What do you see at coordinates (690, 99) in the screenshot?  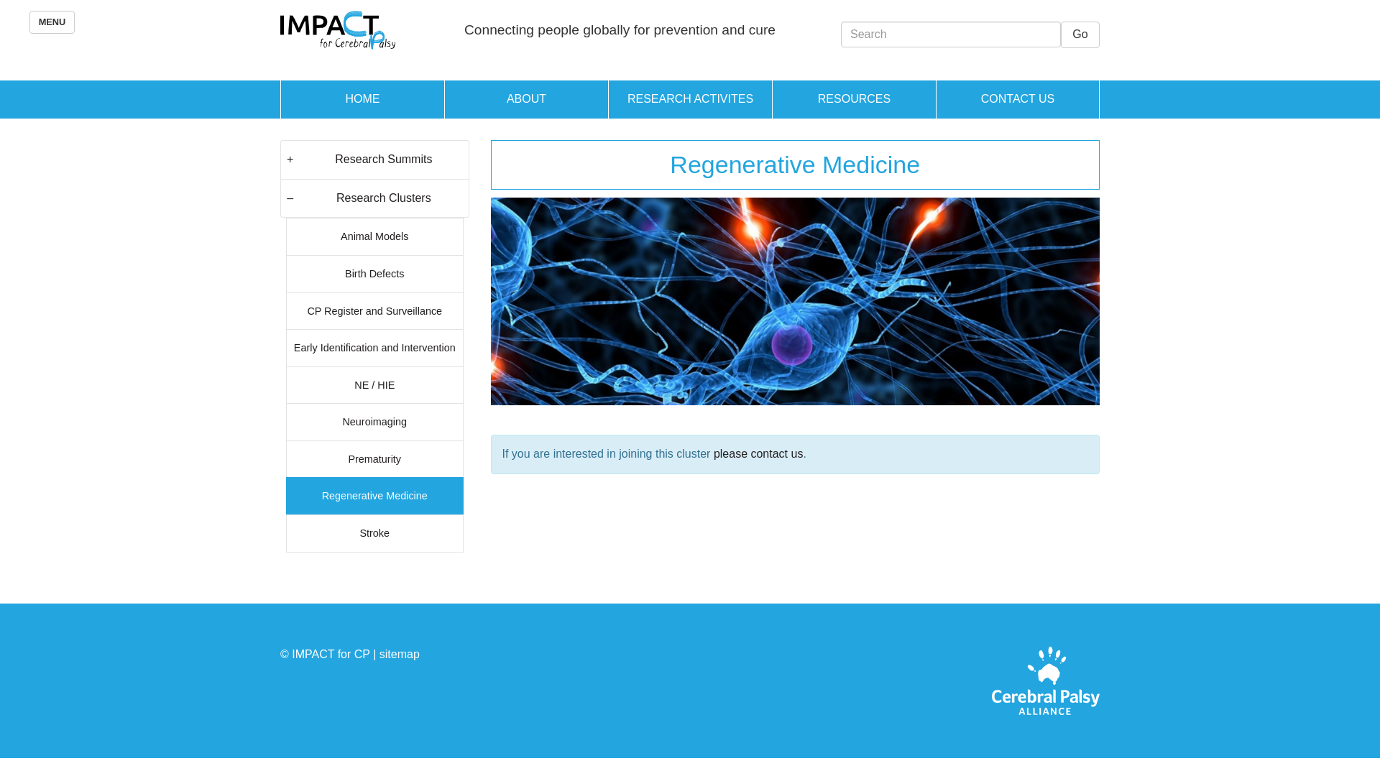 I see `RESEARCH ACTIVITES` at bounding box center [690, 99].